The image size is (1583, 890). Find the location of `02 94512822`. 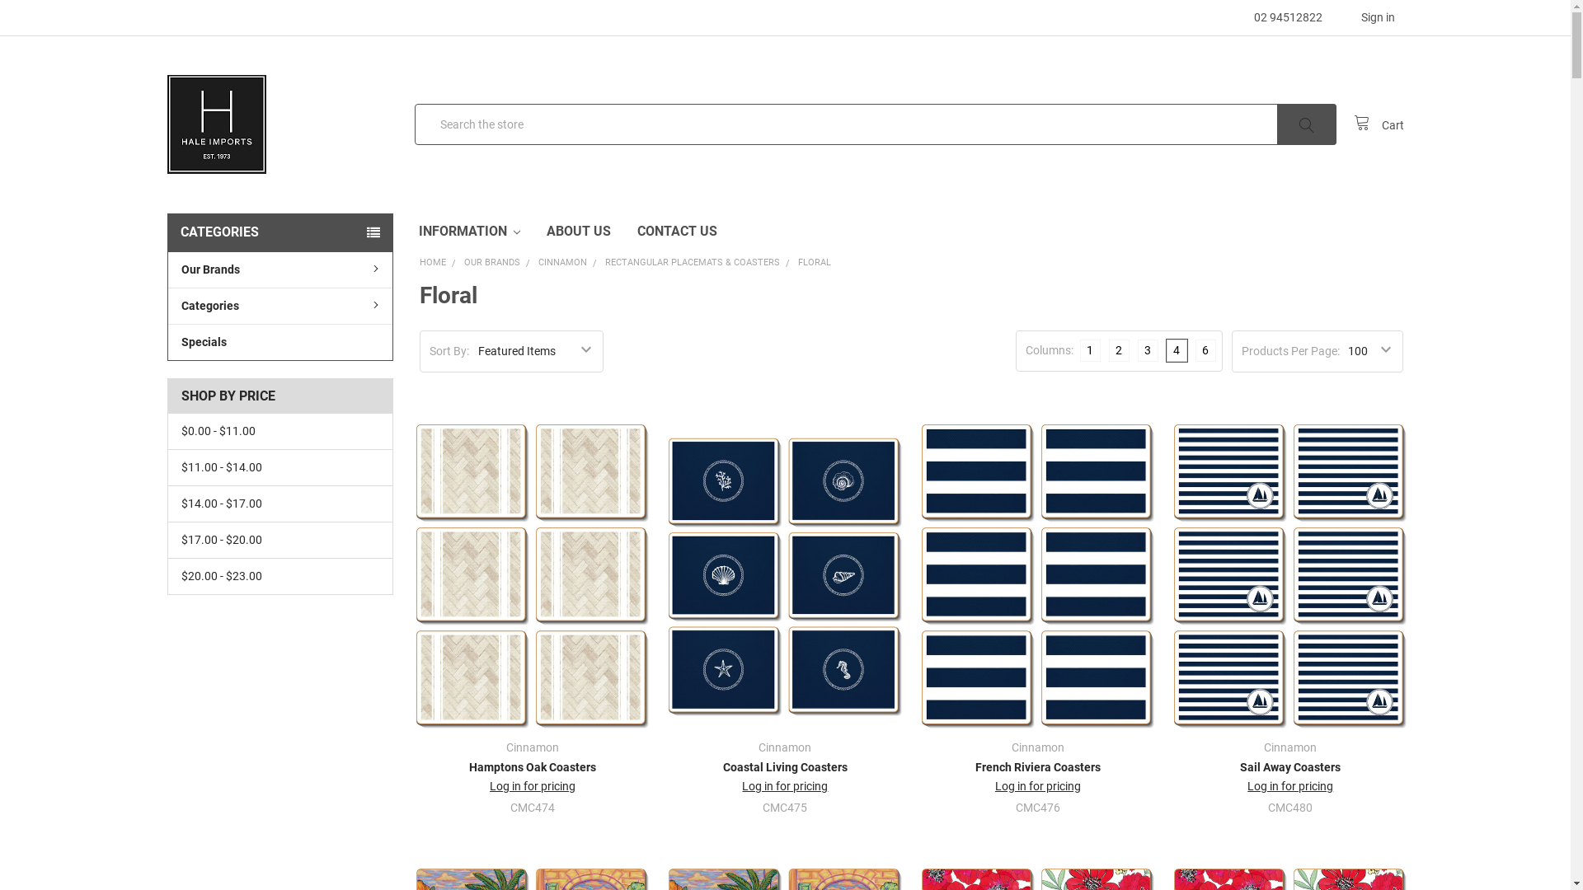

02 94512822 is located at coordinates (1278, 18).